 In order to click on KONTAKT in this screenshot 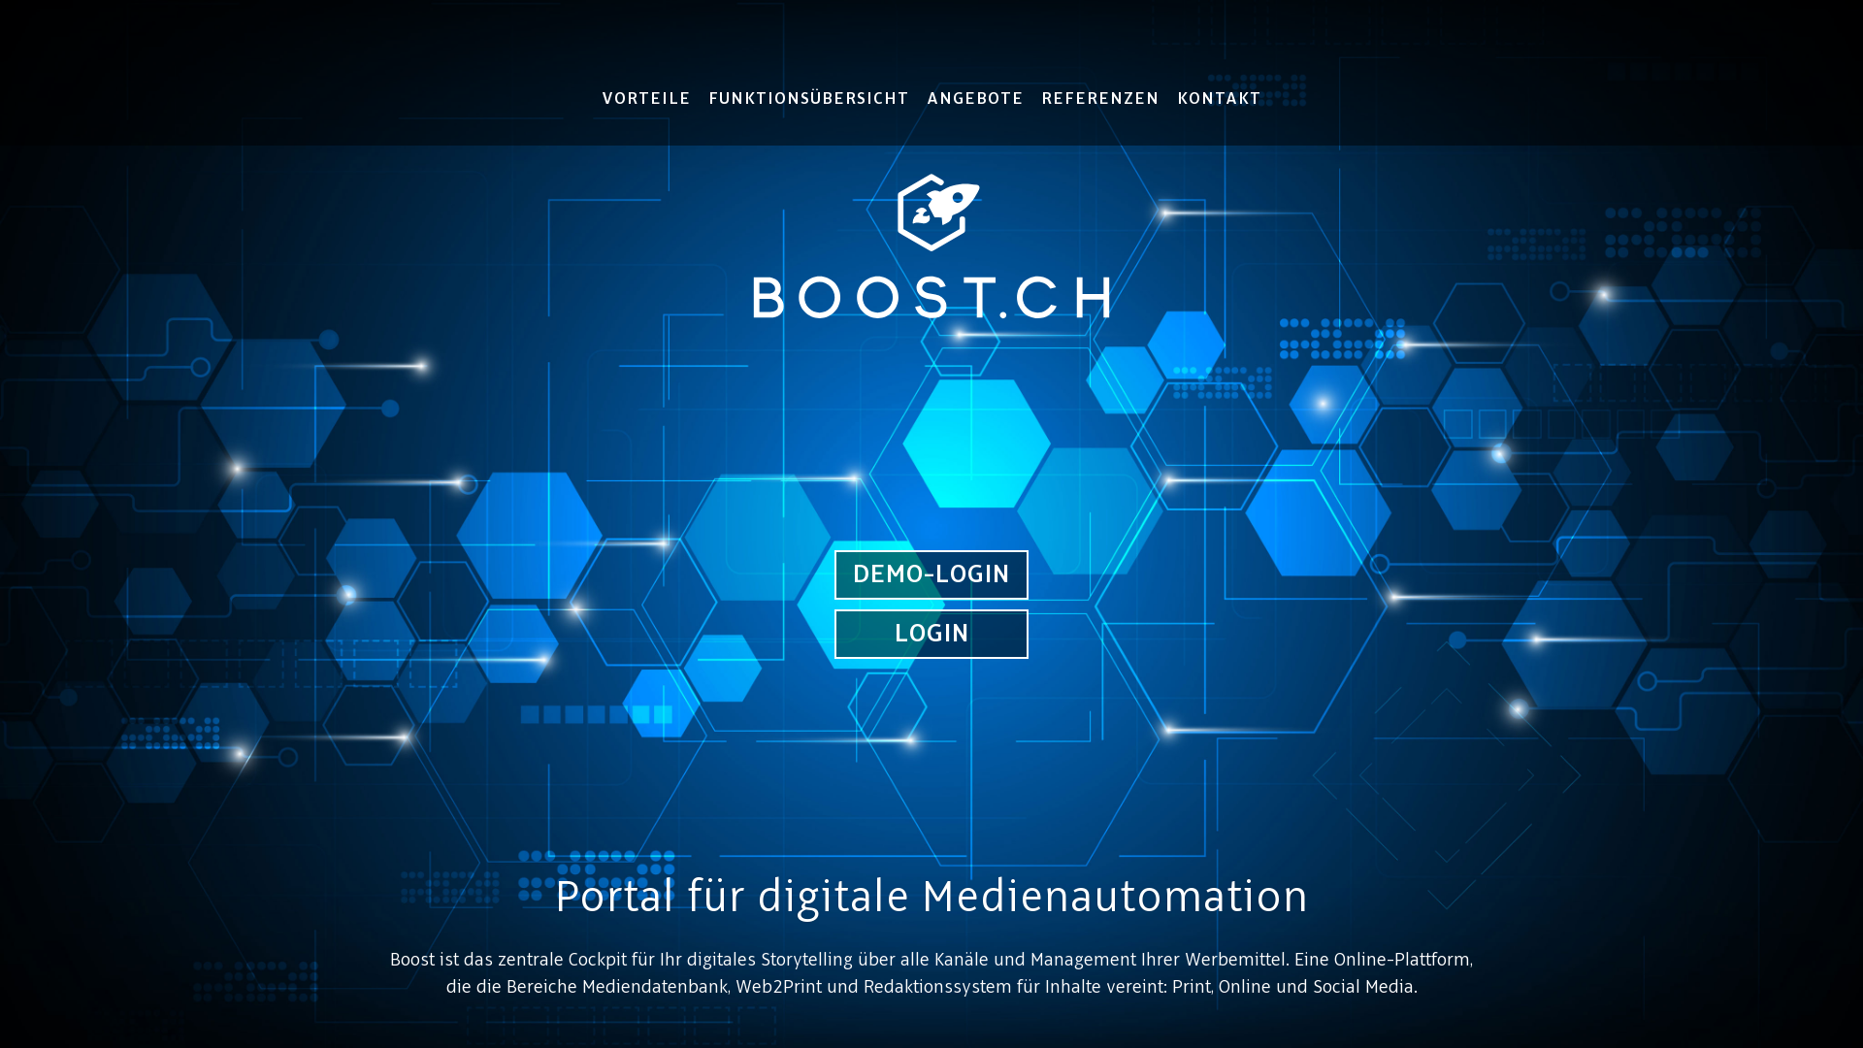, I will do `click(1219, 80)`.